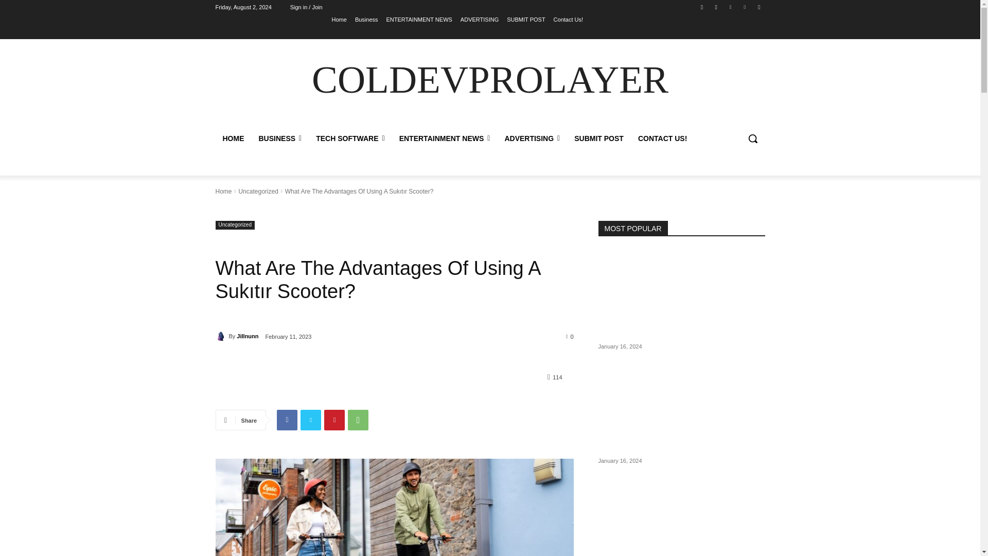  What do you see at coordinates (730, 7) in the screenshot?
I see `Twitter` at bounding box center [730, 7].